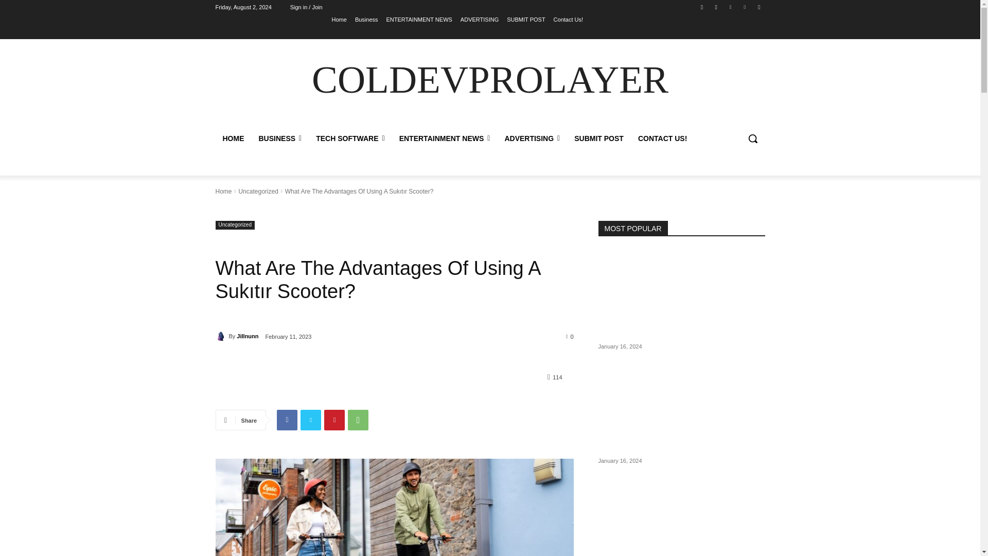  What do you see at coordinates (730, 7) in the screenshot?
I see `Twitter` at bounding box center [730, 7].